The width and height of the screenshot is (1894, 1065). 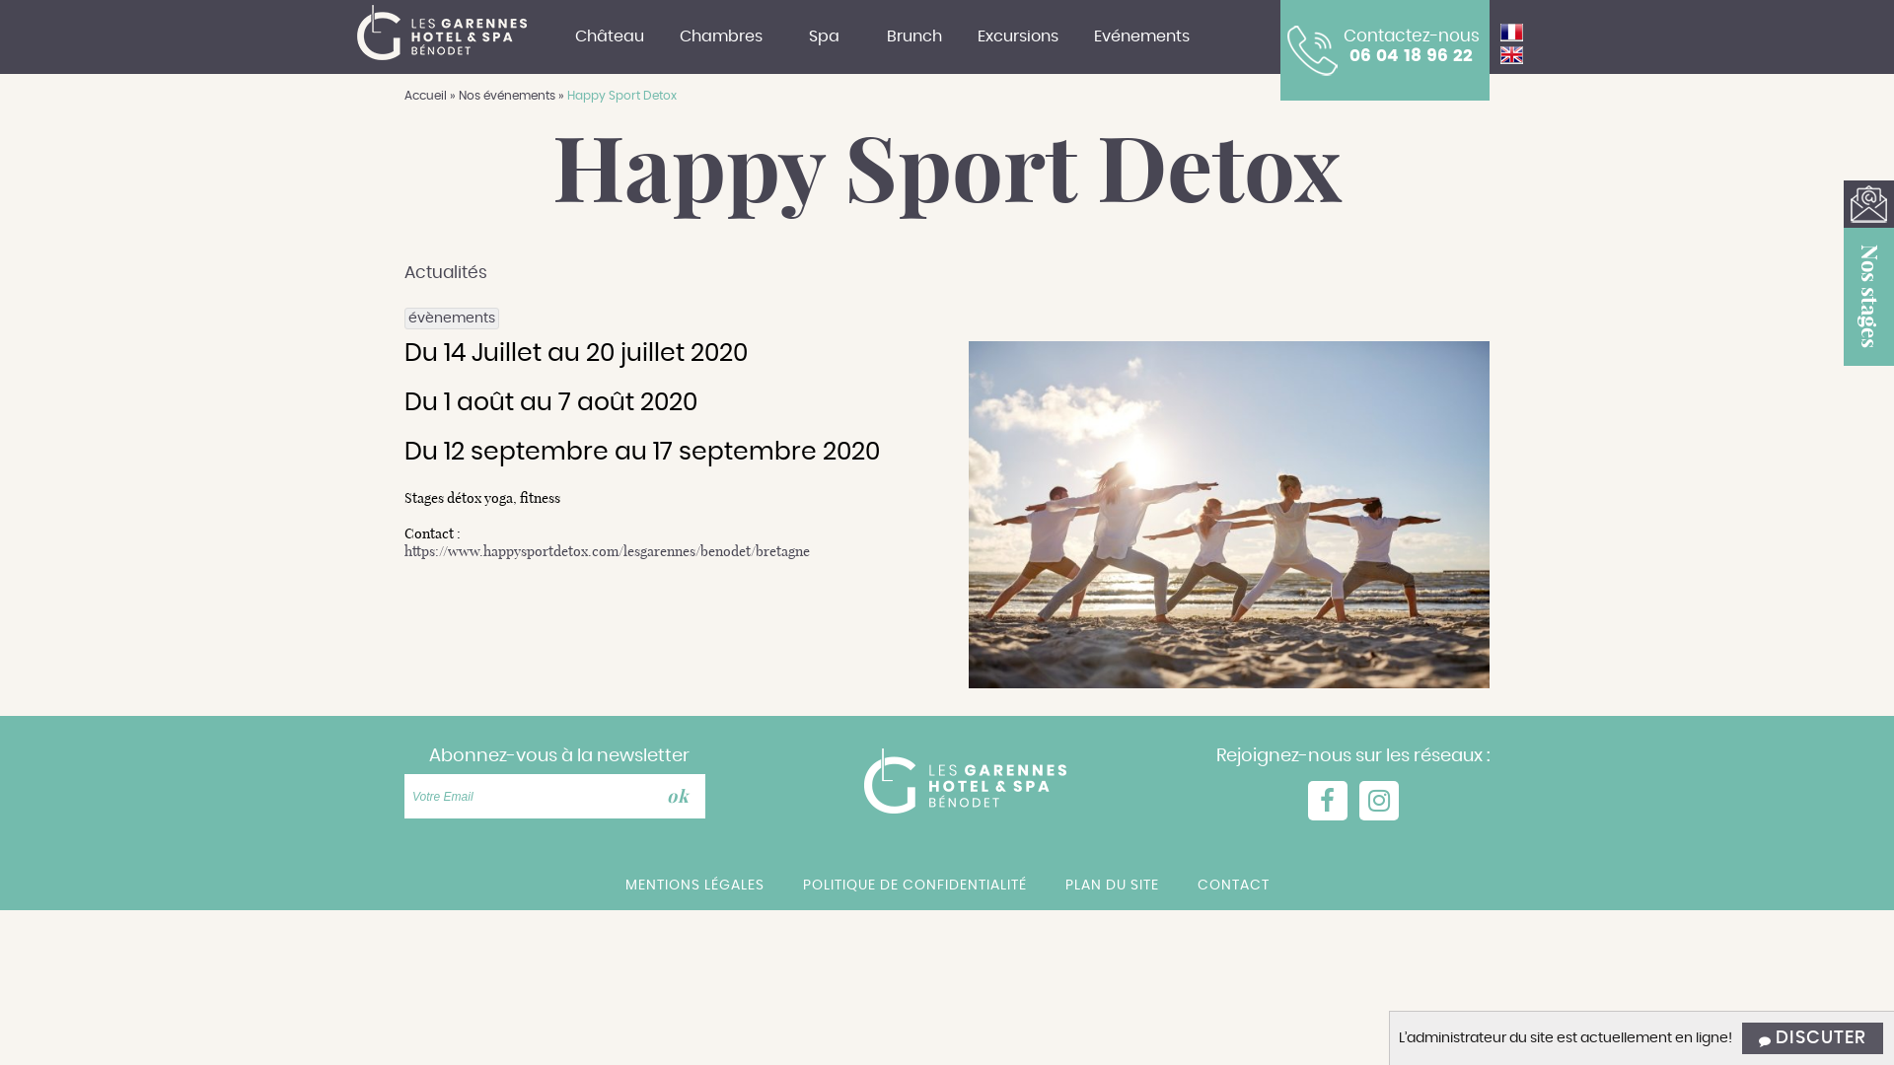 What do you see at coordinates (824, 41) in the screenshot?
I see `Spa` at bounding box center [824, 41].